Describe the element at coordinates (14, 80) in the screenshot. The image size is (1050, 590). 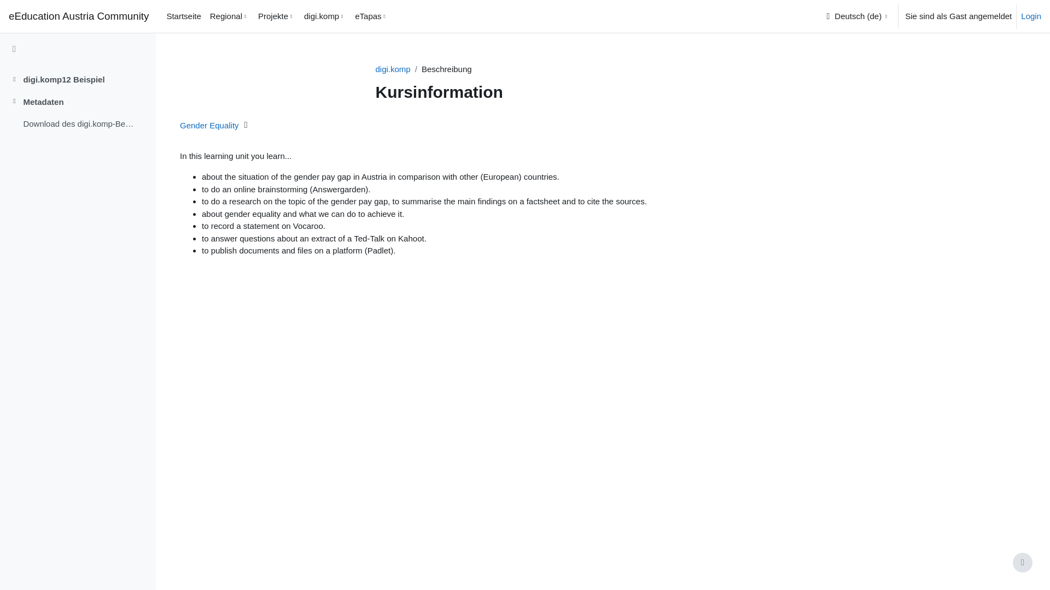
I see `Einklappen` at that location.